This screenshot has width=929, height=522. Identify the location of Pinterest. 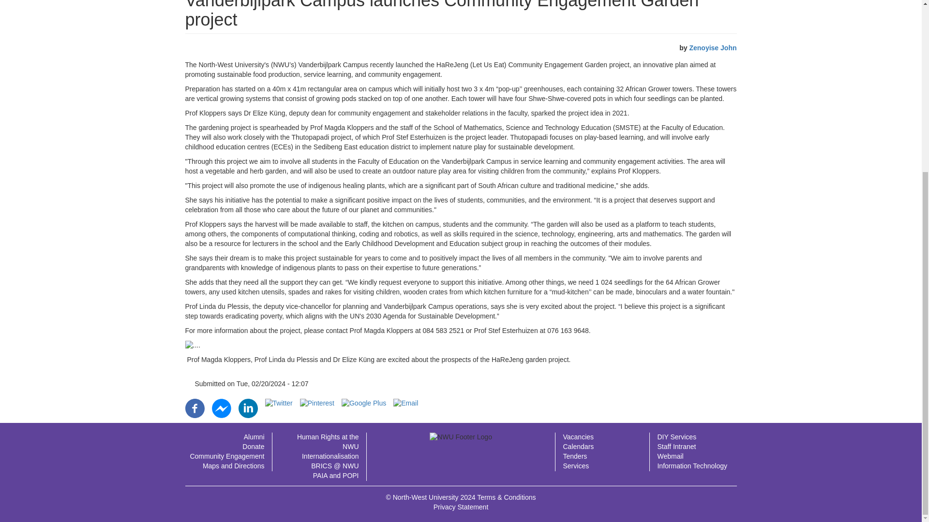
(317, 403).